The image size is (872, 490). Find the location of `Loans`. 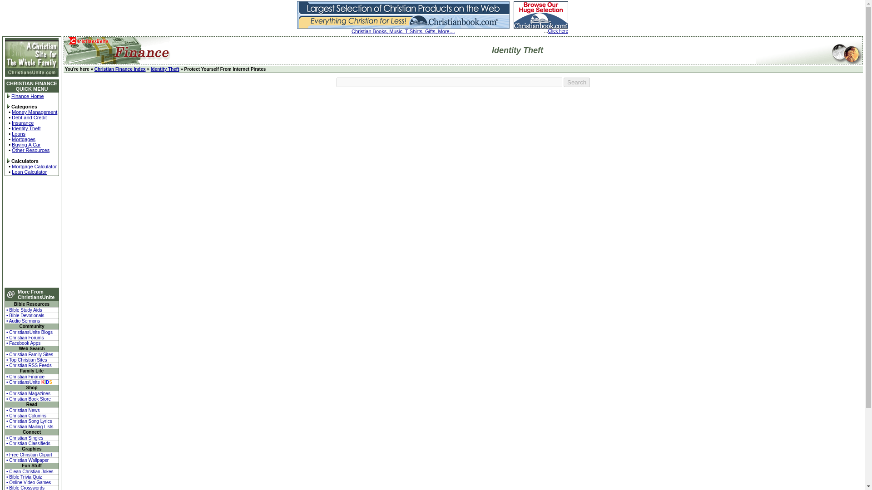

Loans is located at coordinates (18, 134).